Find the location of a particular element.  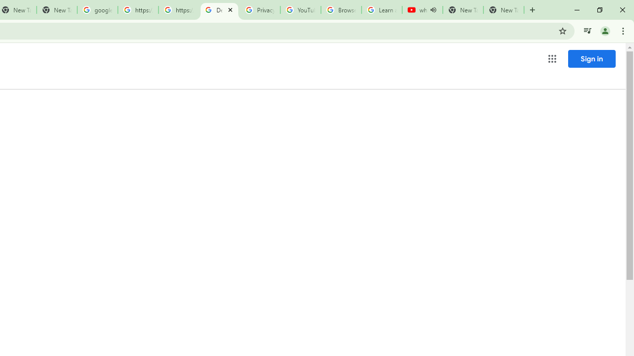

Browse Chrome as a guest - Computer - Google Chrome Help is located at coordinates (341, 10).